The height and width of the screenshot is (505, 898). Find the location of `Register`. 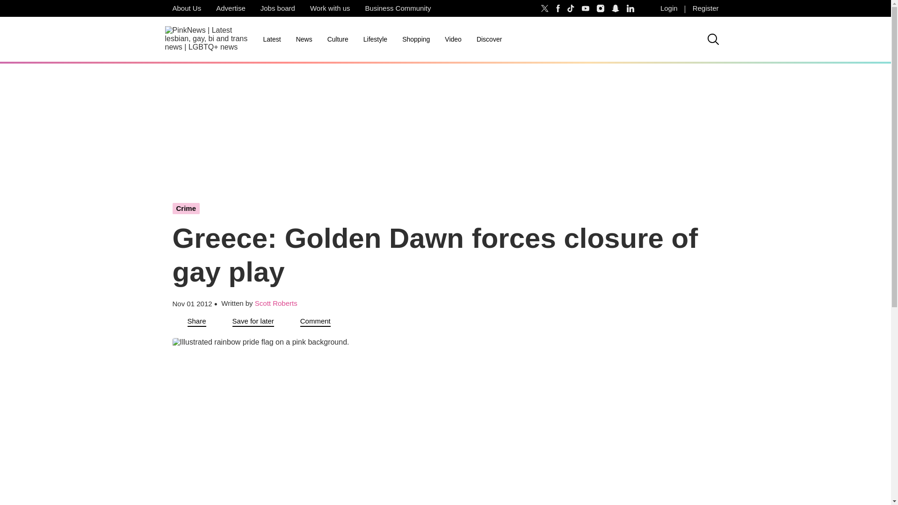

Register is located at coordinates (705, 8).